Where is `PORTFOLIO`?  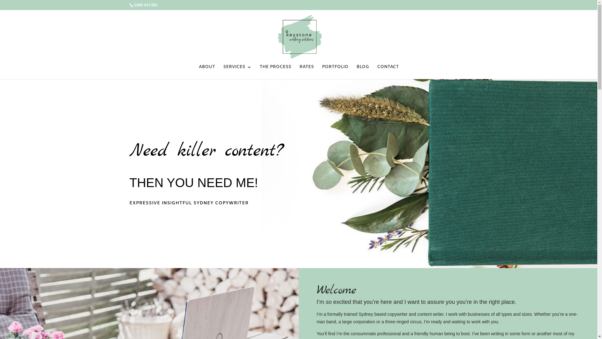
PORTFOLIO is located at coordinates (335, 72).